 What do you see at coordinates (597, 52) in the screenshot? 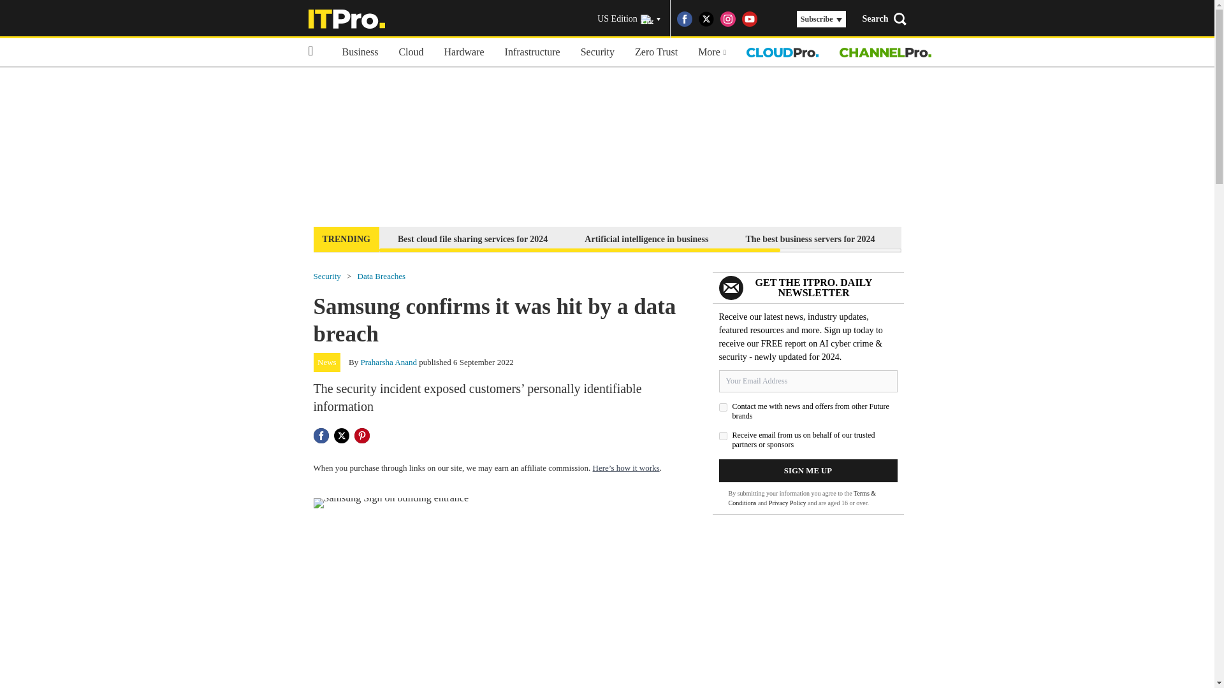
I see `Security` at bounding box center [597, 52].